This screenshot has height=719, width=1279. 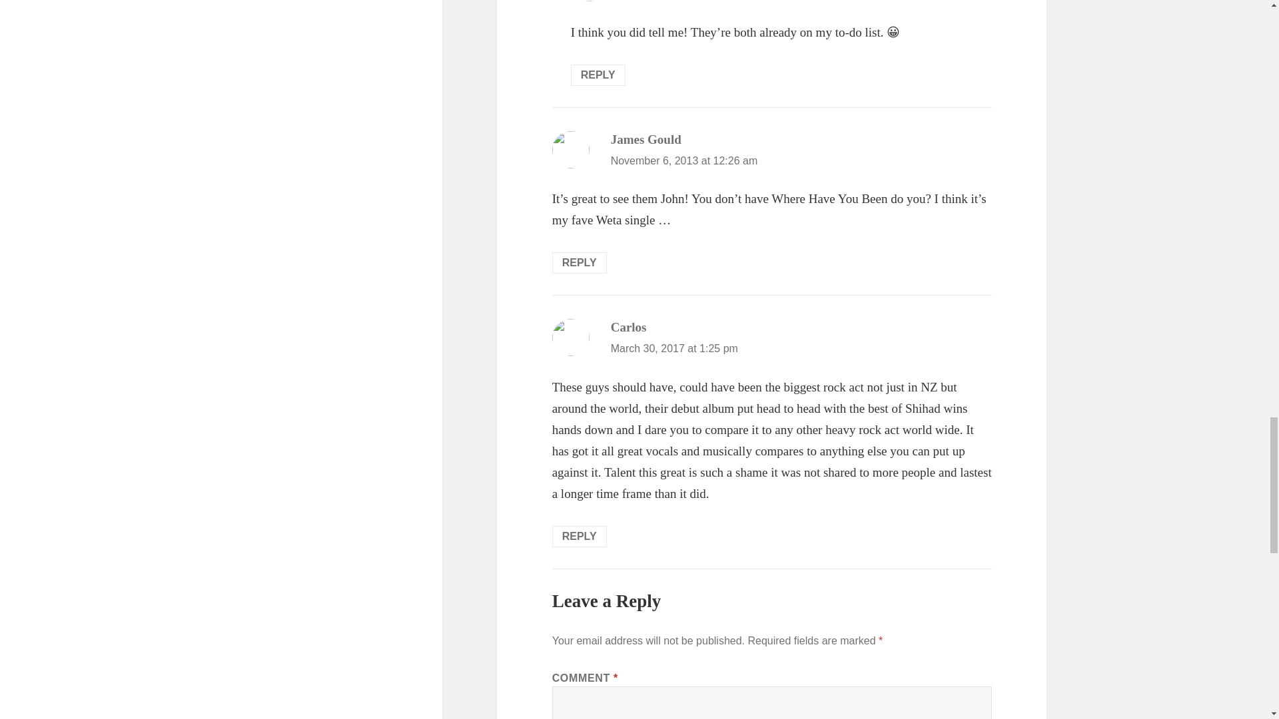 What do you see at coordinates (685, 160) in the screenshot?
I see `November 6, 2013 at 12:26 am` at bounding box center [685, 160].